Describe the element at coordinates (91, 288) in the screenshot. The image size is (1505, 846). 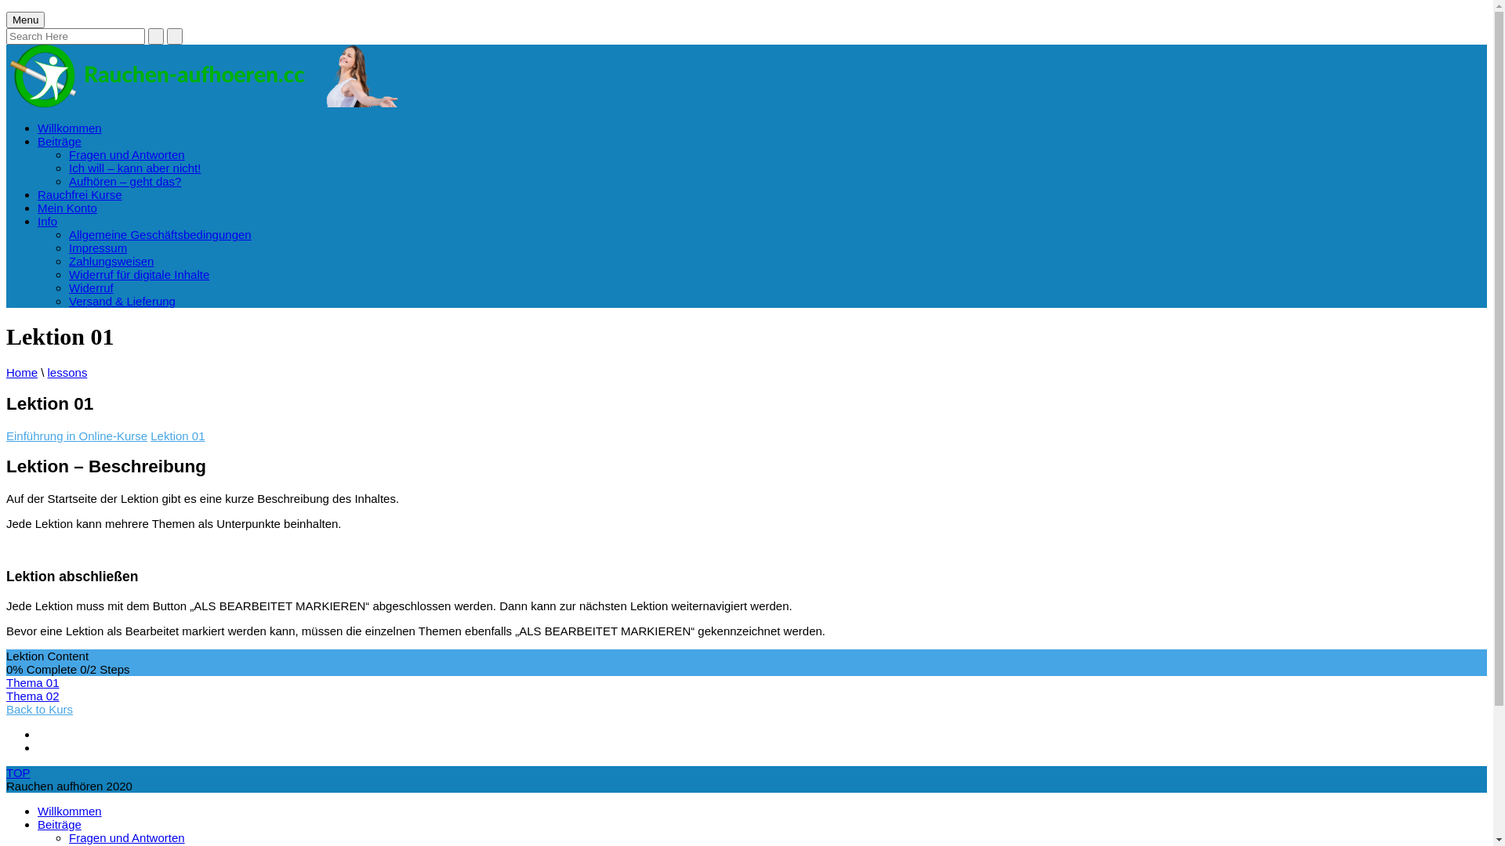
I see `Widerruf` at that location.